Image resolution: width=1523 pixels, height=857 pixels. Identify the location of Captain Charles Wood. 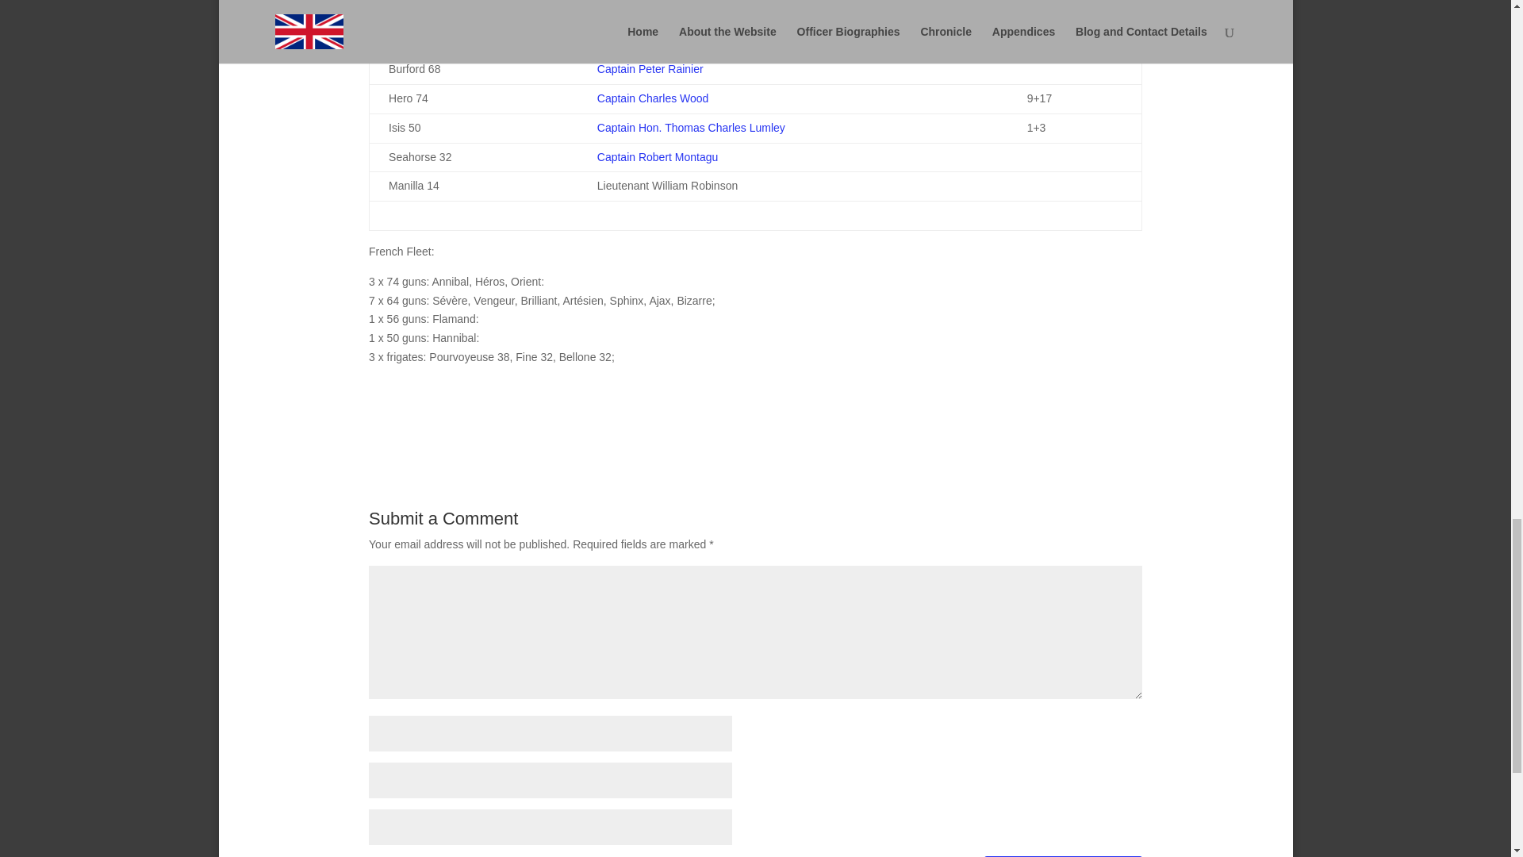
(653, 98).